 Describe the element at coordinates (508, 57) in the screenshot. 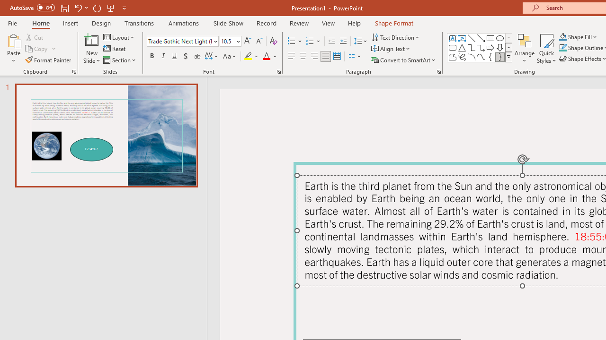

I see `Shapes` at that location.